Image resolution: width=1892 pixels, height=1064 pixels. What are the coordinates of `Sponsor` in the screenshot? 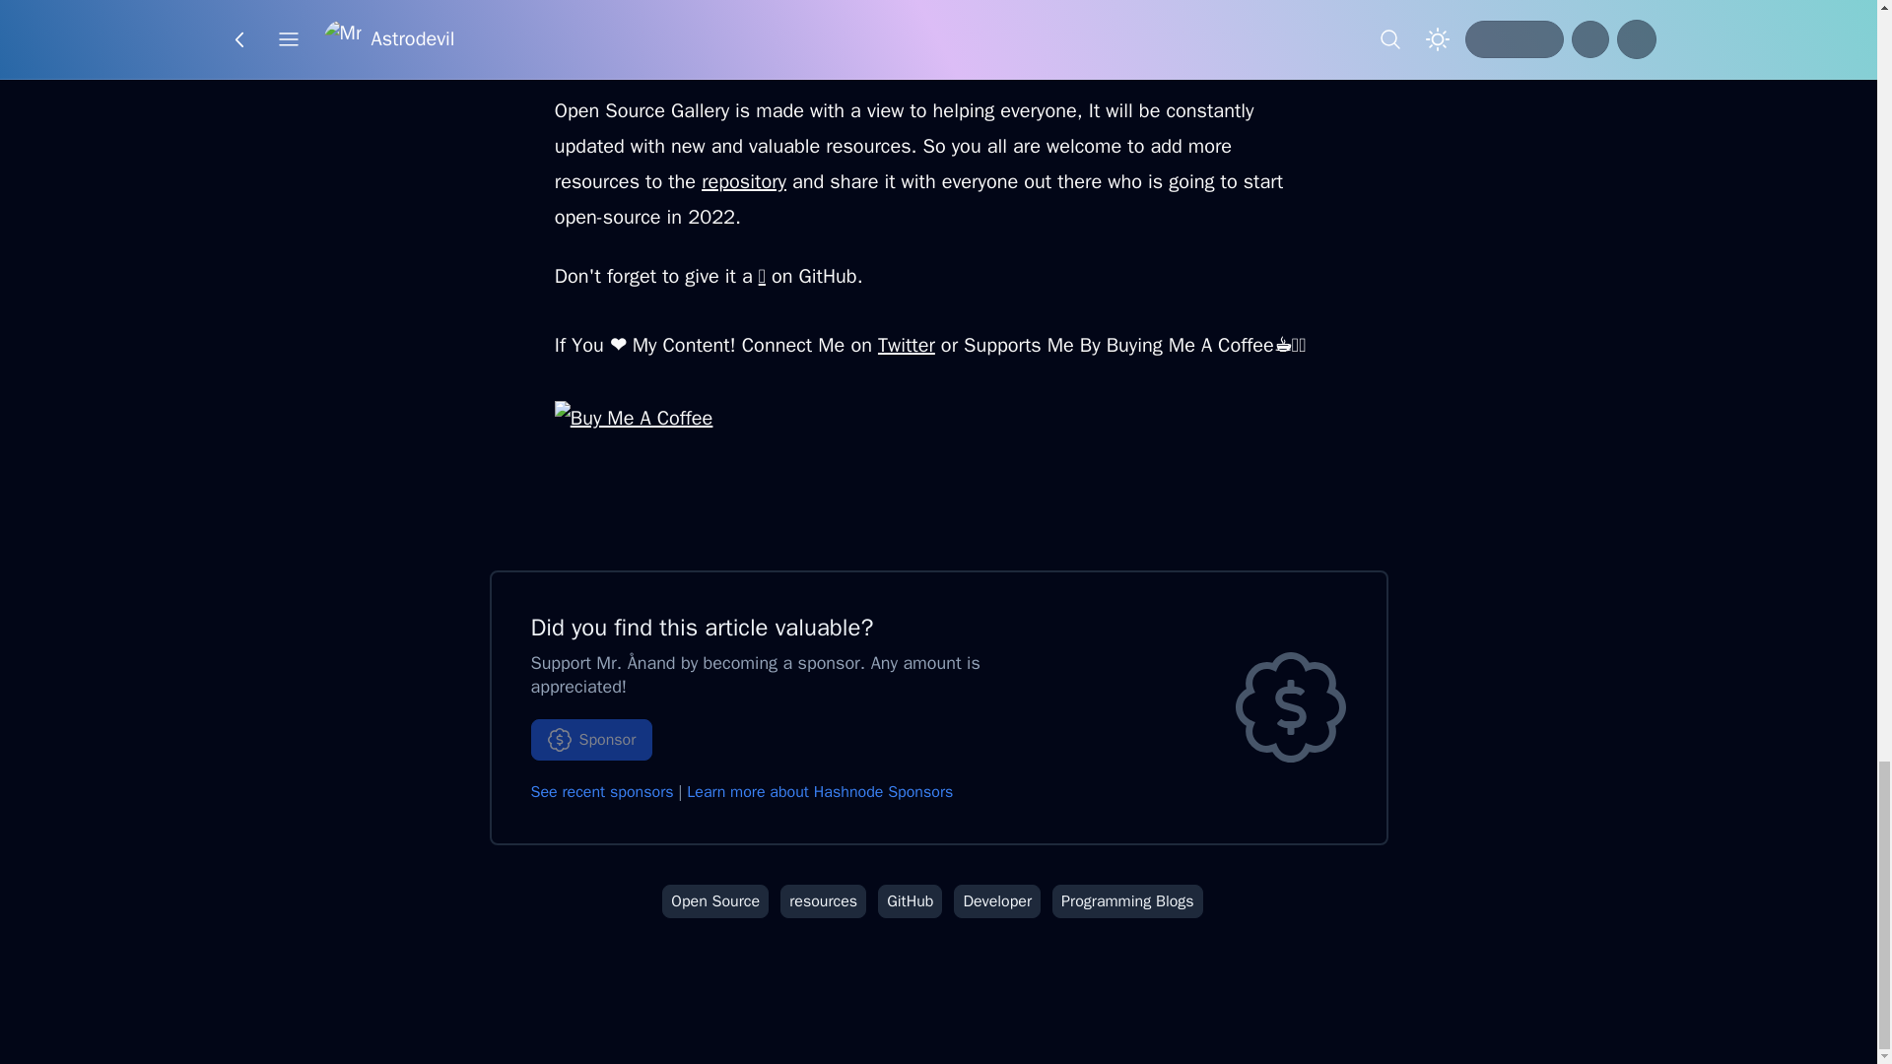 It's located at (591, 740).